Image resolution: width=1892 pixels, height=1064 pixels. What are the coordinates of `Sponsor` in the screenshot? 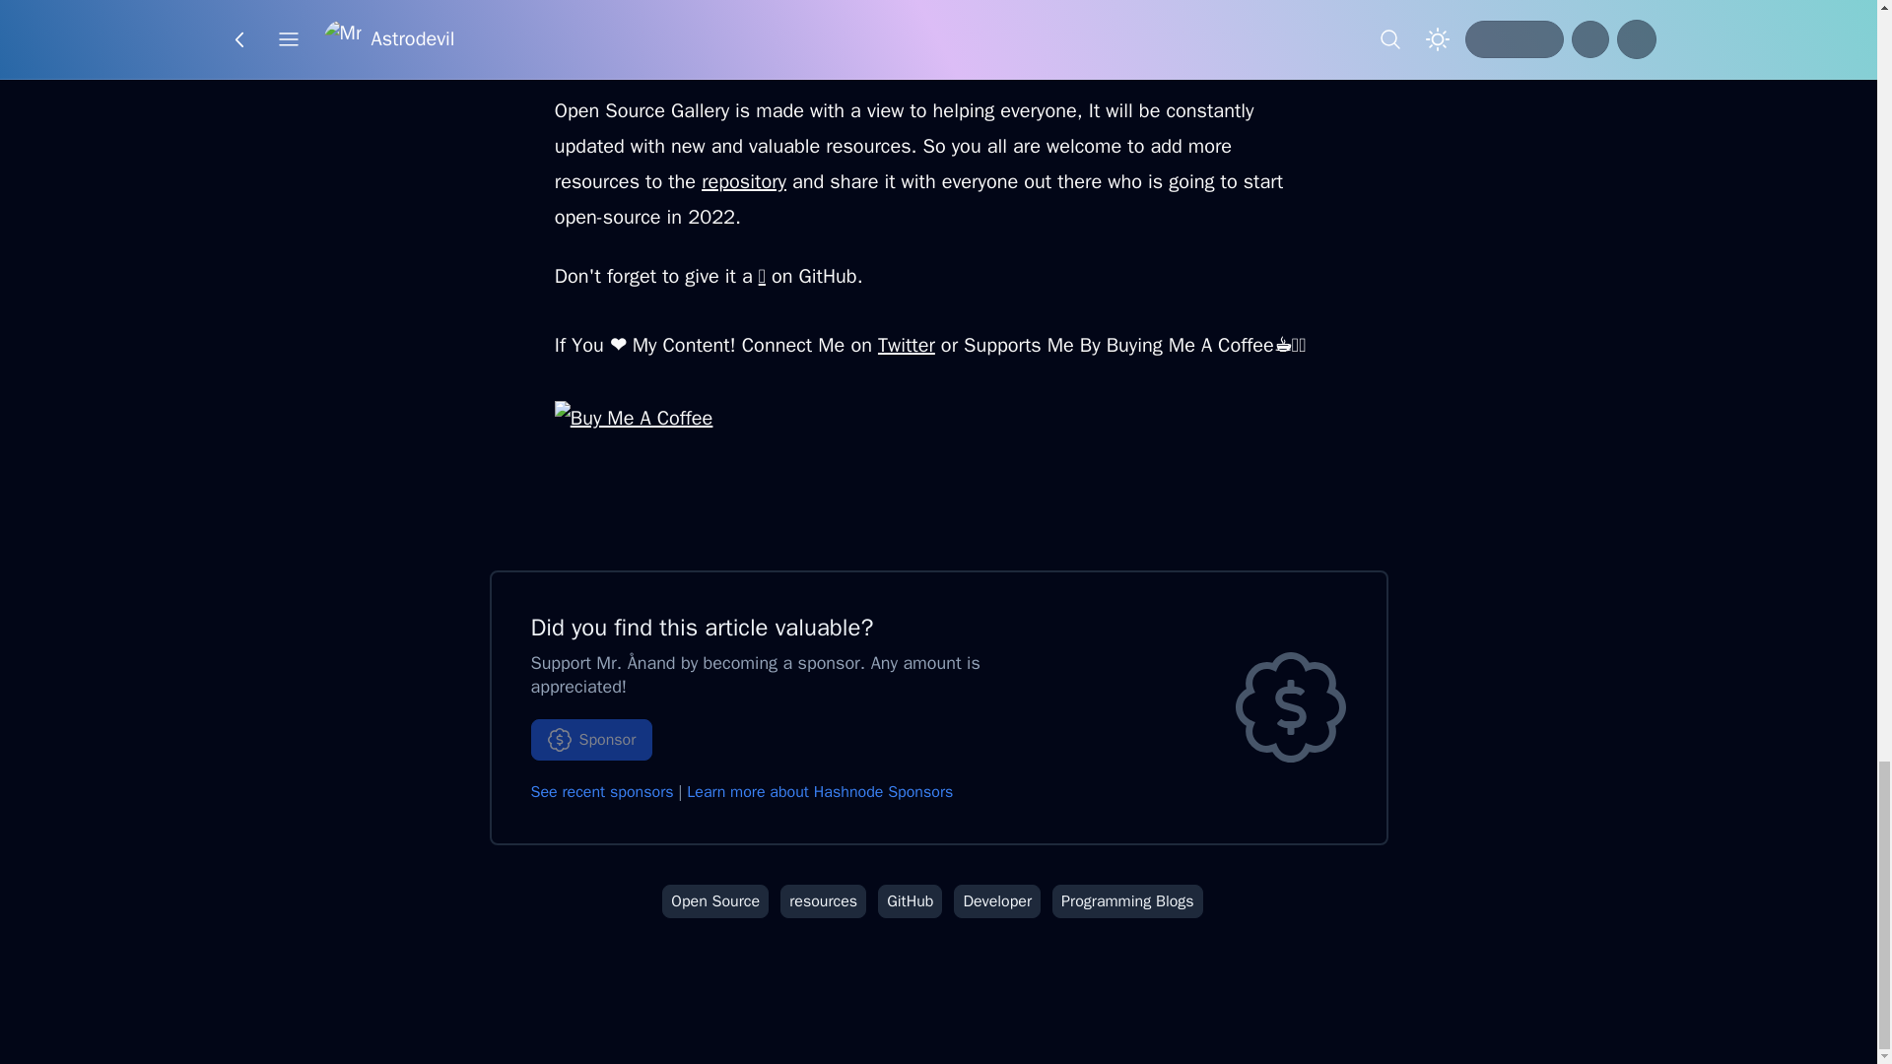 It's located at (591, 740).